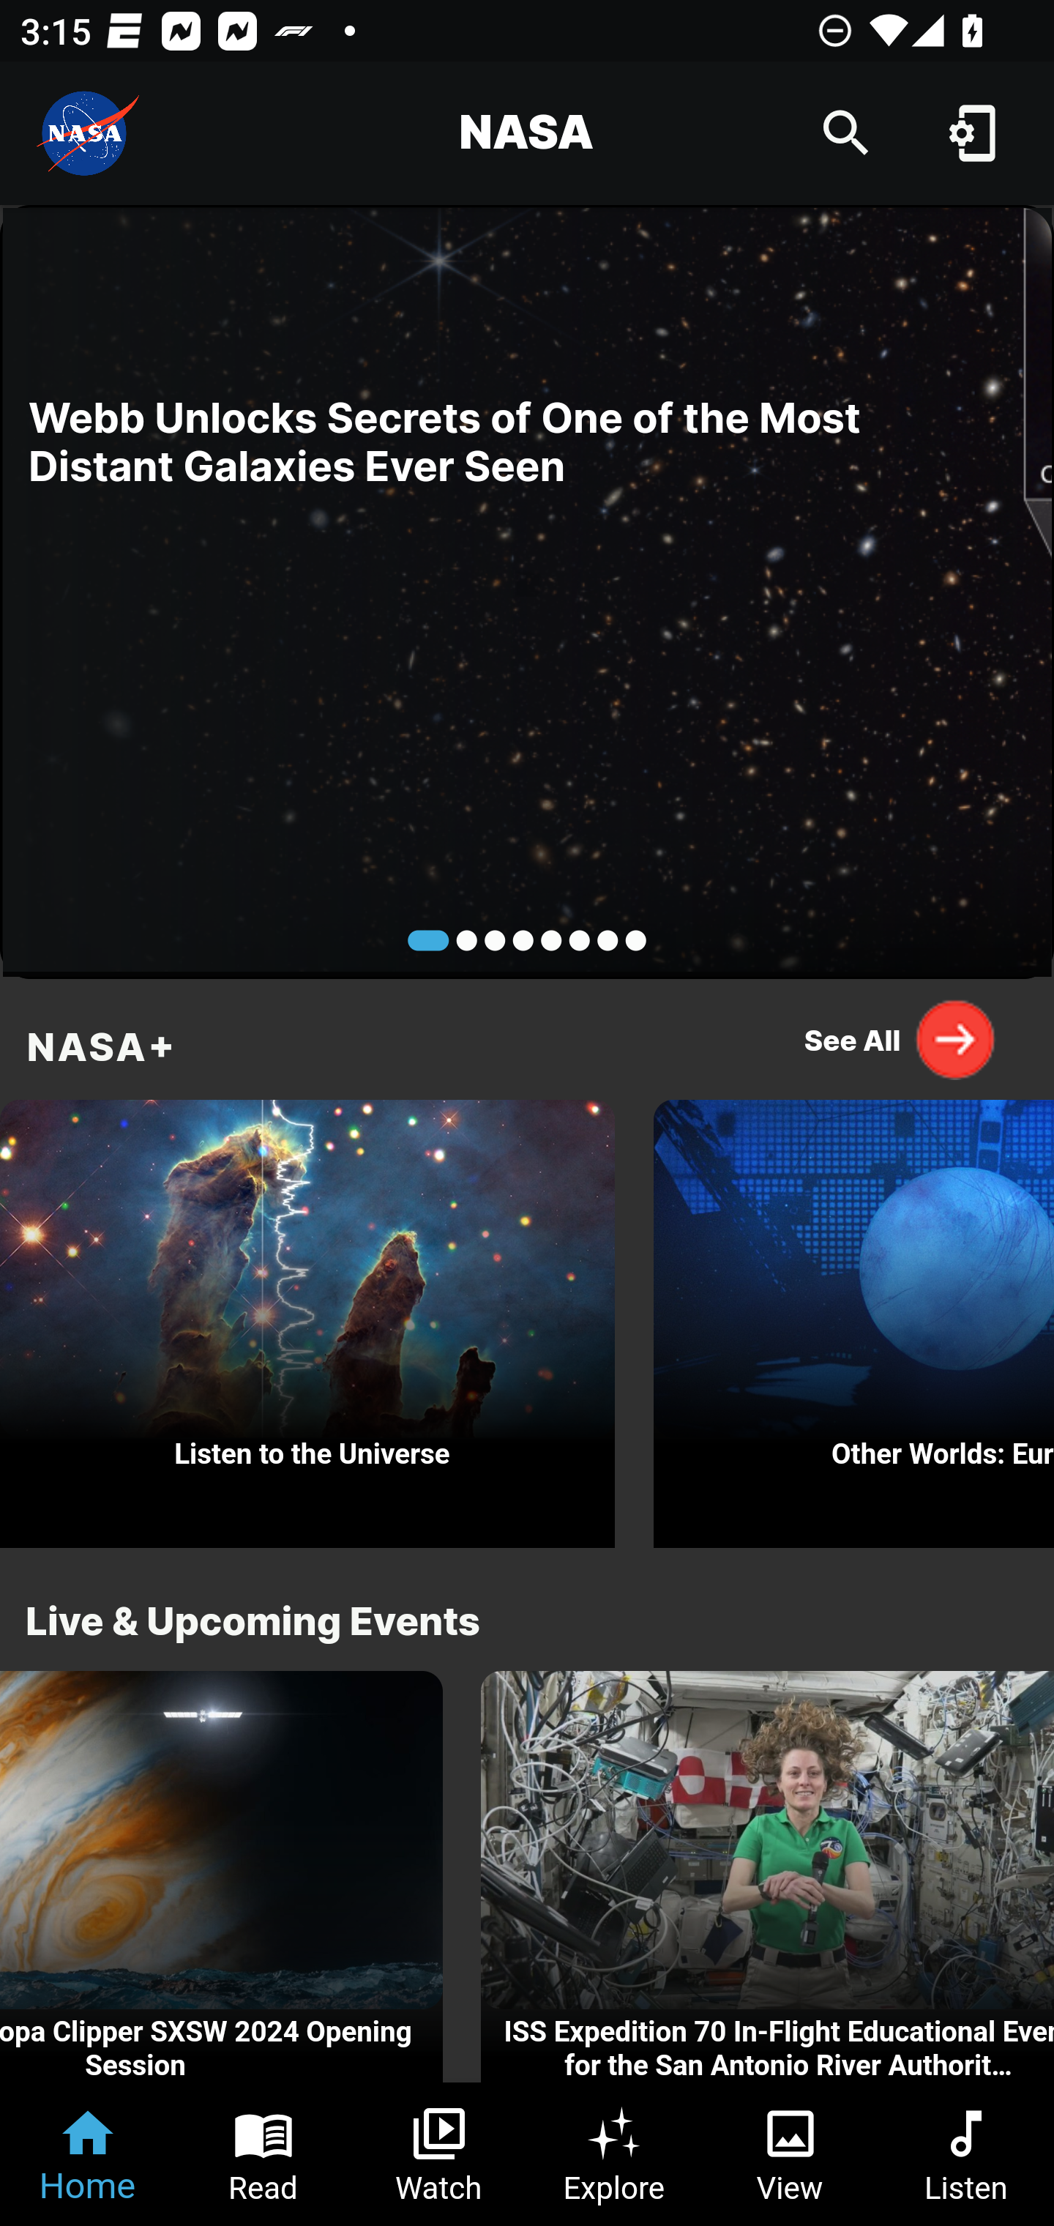  I want to click on Read
Tab 2 of 6, so click(263, 2154).